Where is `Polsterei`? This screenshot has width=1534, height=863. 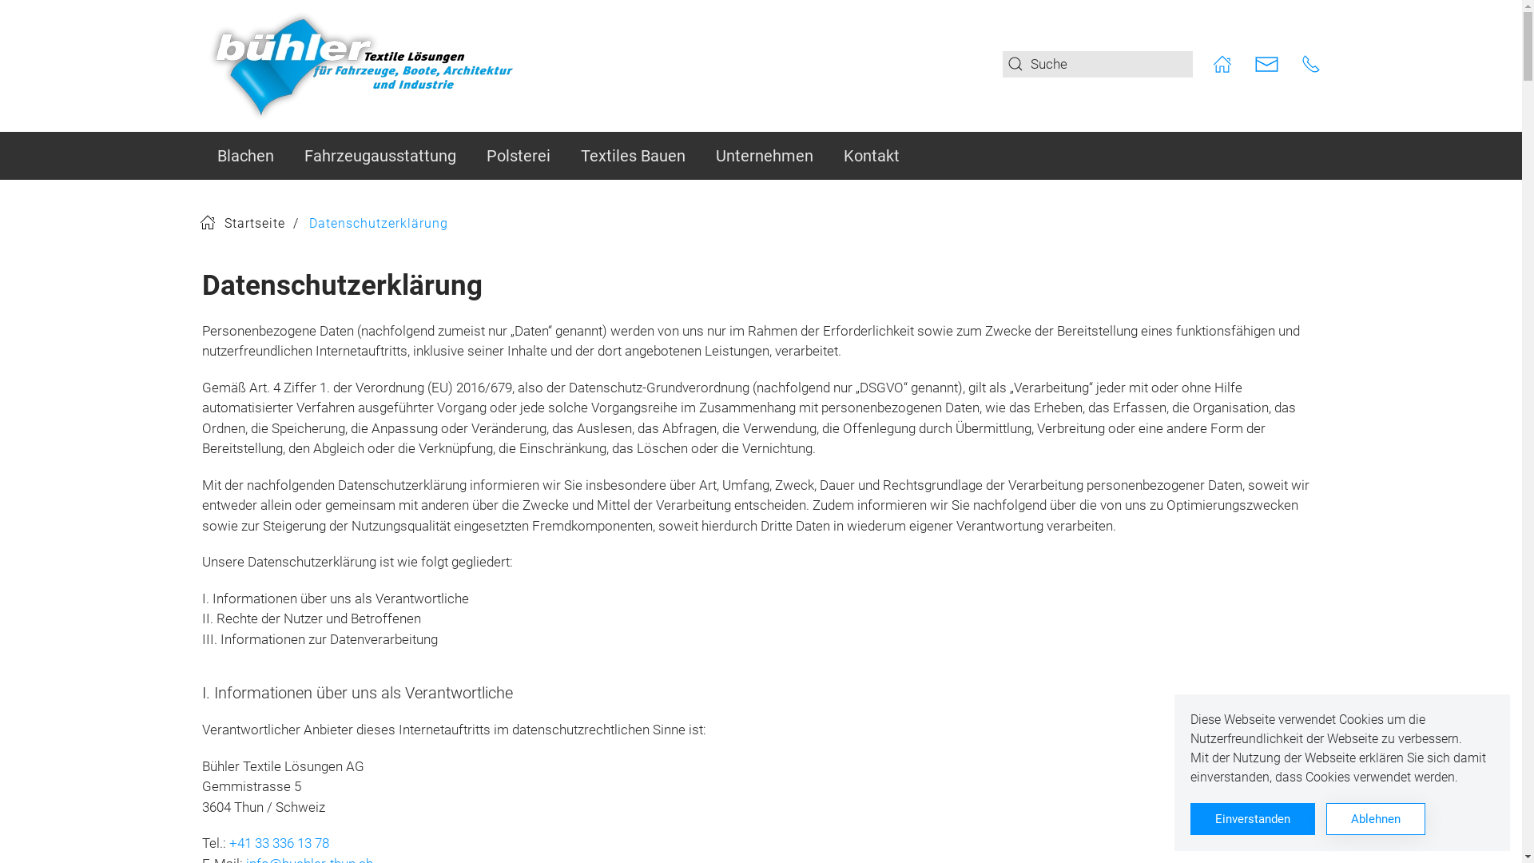 Polsterei is located at coordinates (519, 156).